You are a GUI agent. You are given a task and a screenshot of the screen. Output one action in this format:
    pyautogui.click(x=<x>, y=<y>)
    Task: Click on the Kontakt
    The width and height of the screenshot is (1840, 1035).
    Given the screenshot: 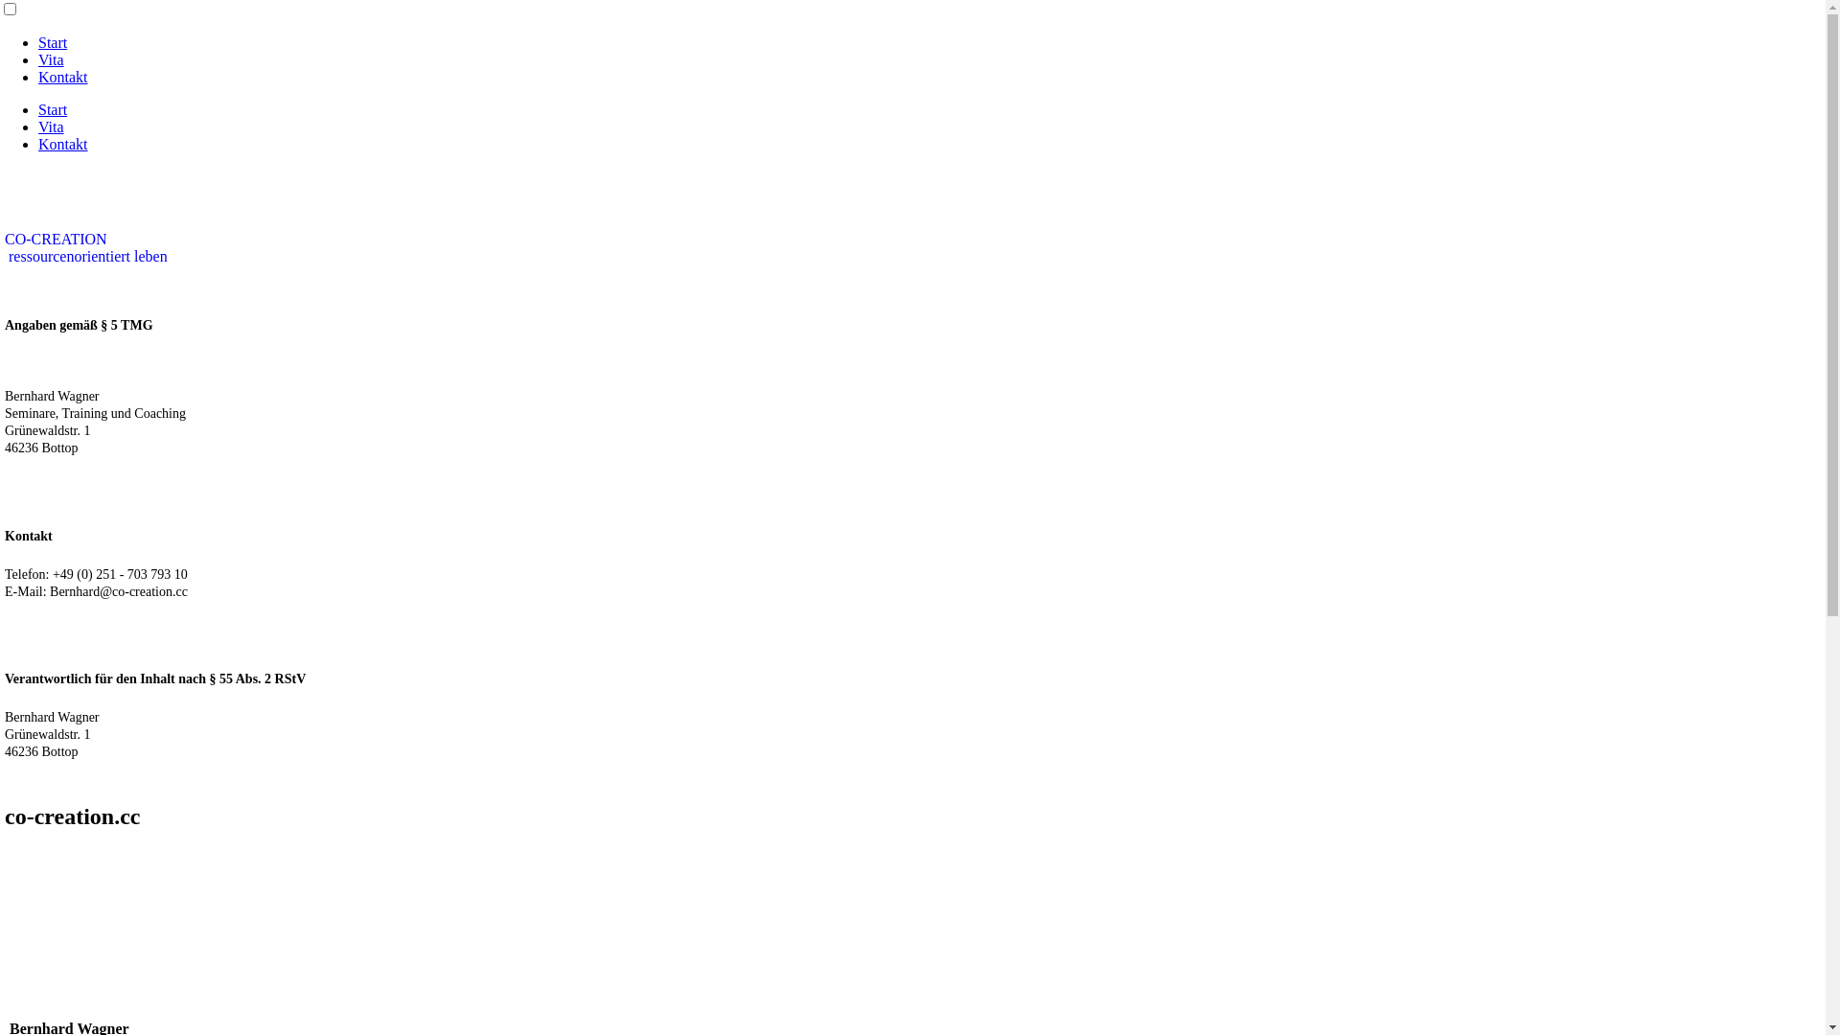 What is the action you would take?
    pyautogui.click(x=63, y=77)
    